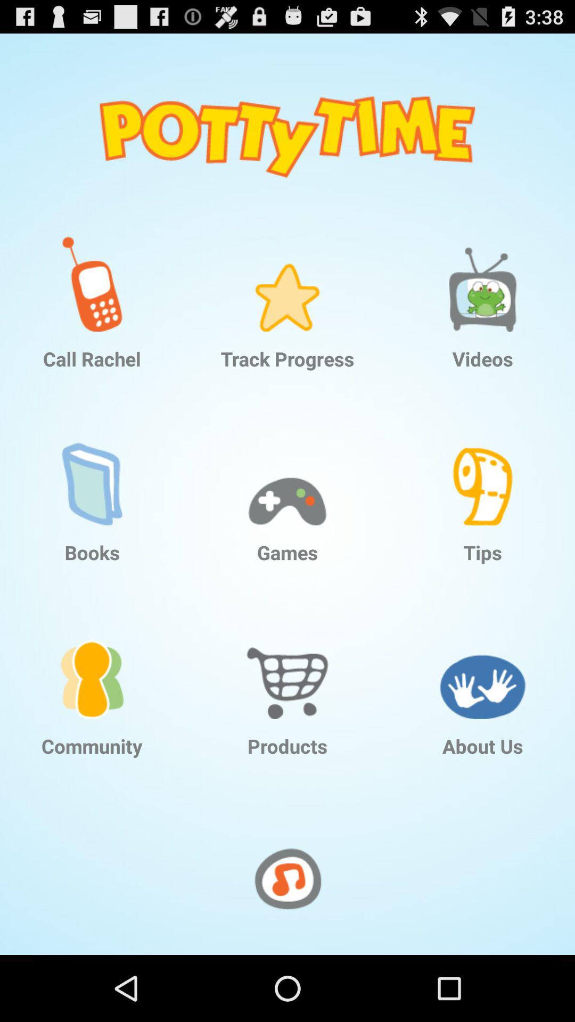 Image resolution: width=575 pixels, height=1022 pixels. Describe the element at coordinates (482, 469) in the screenshot. I see `launch item above the tips icon` at that location.